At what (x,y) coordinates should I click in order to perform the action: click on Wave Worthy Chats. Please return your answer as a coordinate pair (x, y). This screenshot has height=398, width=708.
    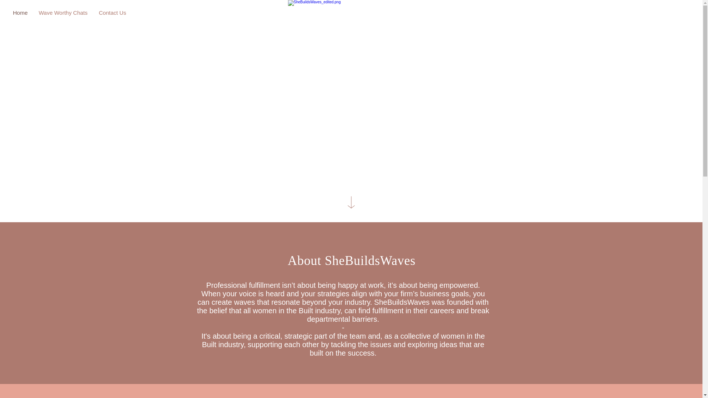
    Looking at the image, I should click on (63, 13).